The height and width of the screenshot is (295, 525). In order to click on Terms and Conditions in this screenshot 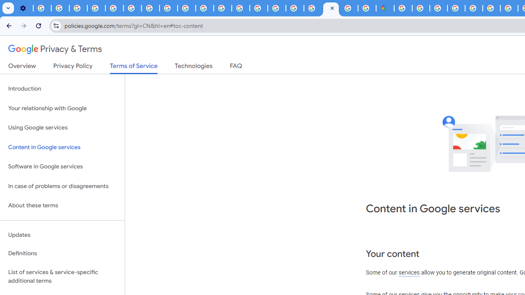, I will do `click(474, 8)`.